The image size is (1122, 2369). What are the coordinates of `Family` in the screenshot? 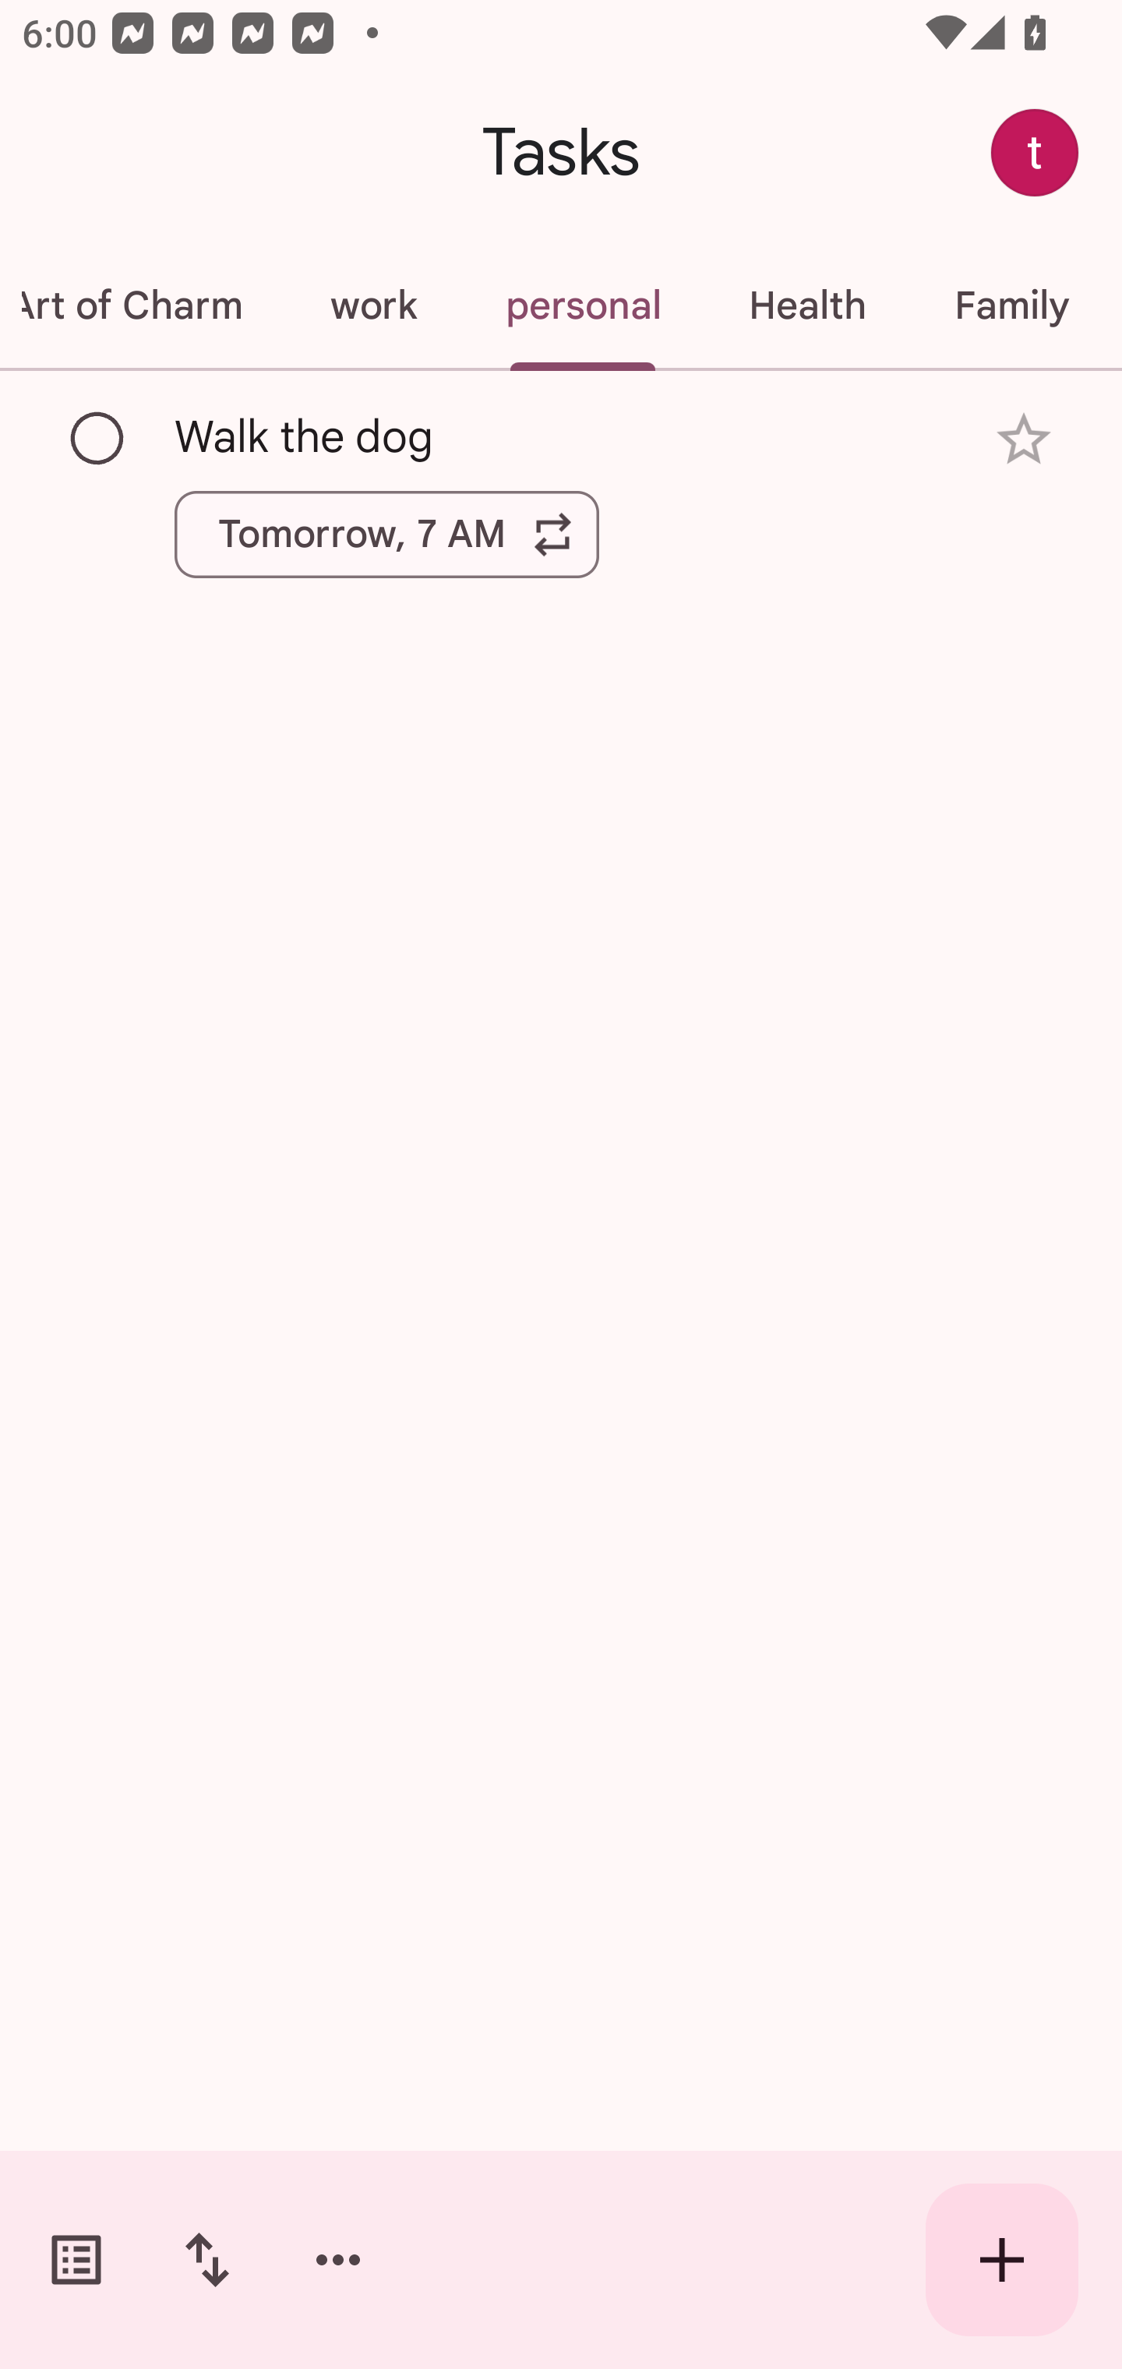 It's located at (1011, 305).